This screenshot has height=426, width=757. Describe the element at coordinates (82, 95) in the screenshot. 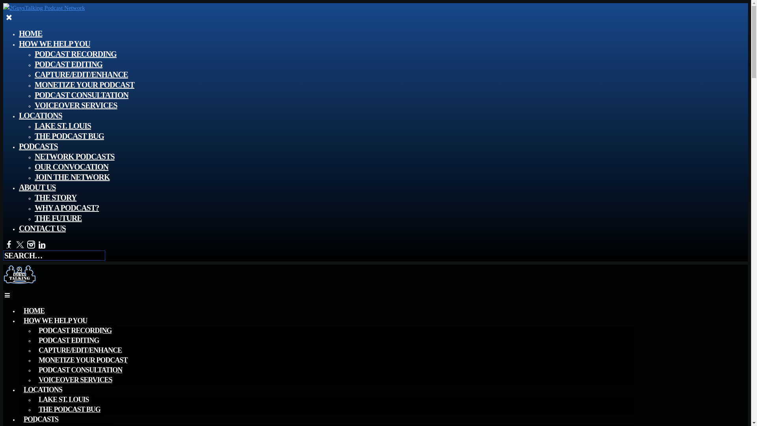

I see `PODCAST CONSULTATION` at that location.